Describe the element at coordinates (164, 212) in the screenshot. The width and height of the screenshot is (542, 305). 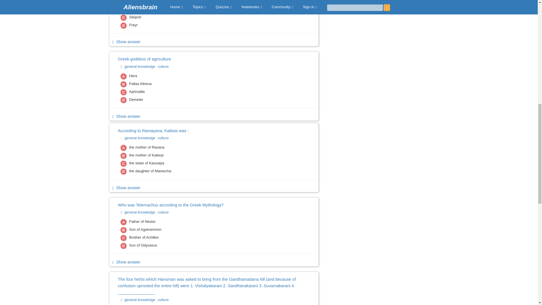
I see `culture` at that location.